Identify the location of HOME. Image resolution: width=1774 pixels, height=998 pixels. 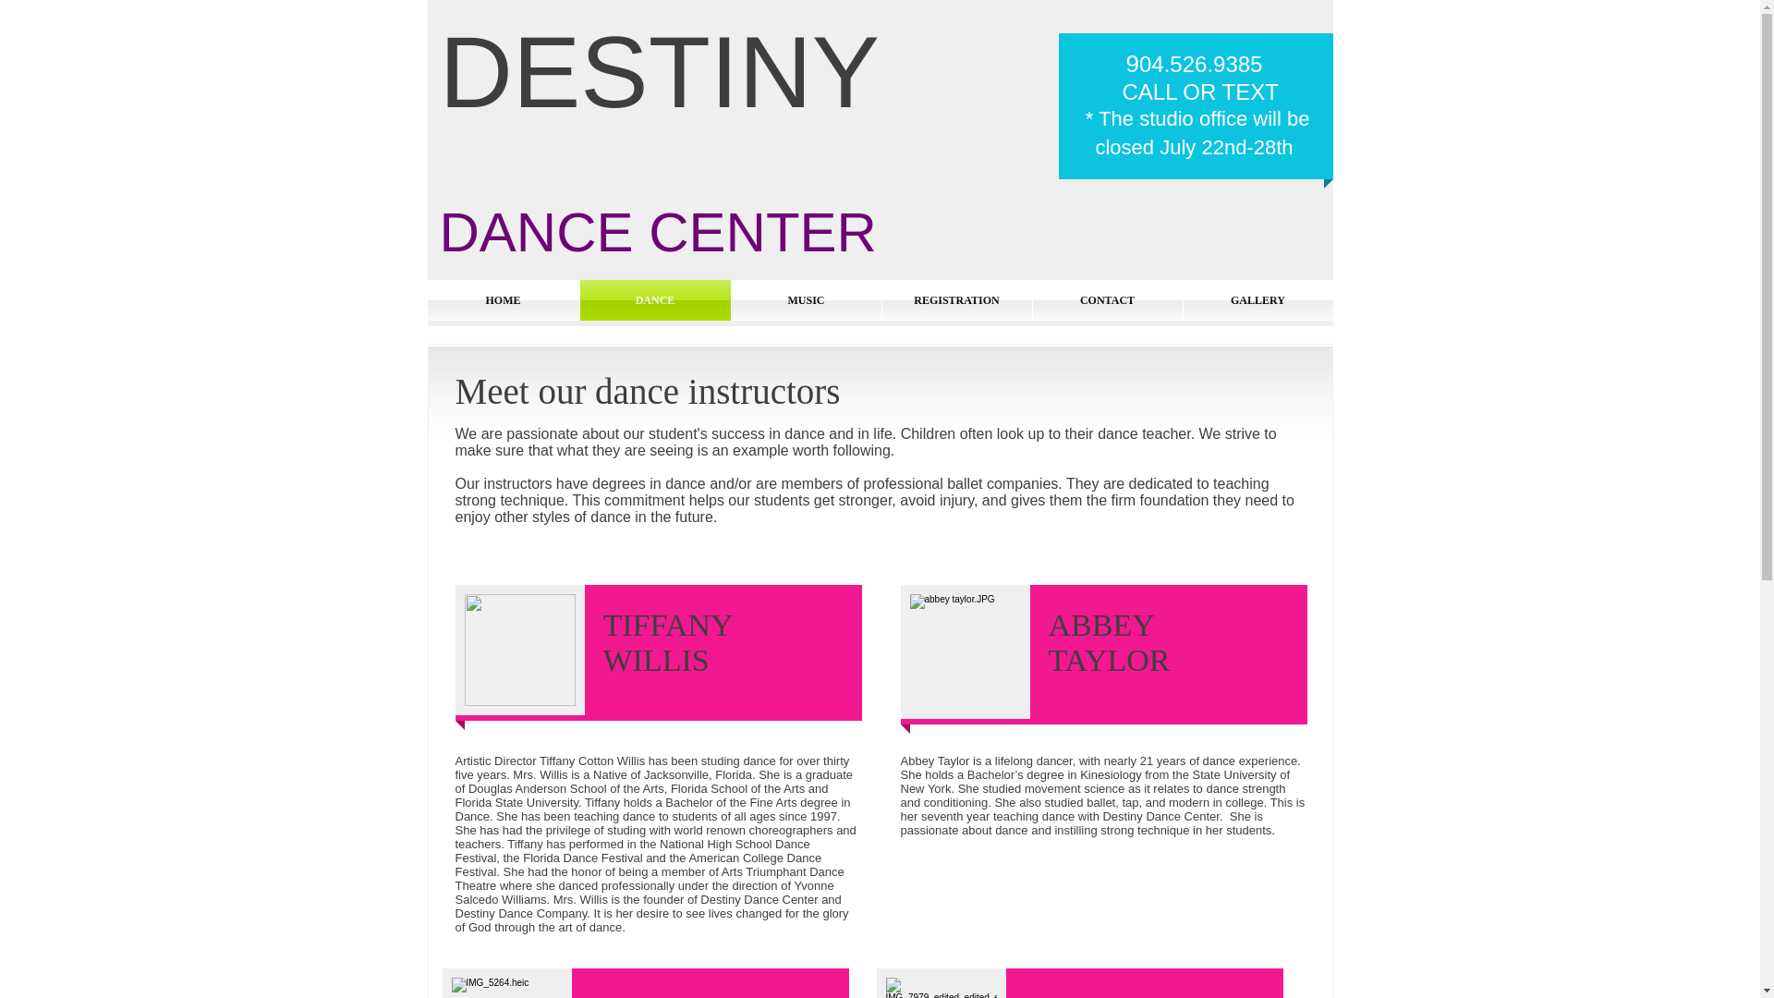
(503, 299).